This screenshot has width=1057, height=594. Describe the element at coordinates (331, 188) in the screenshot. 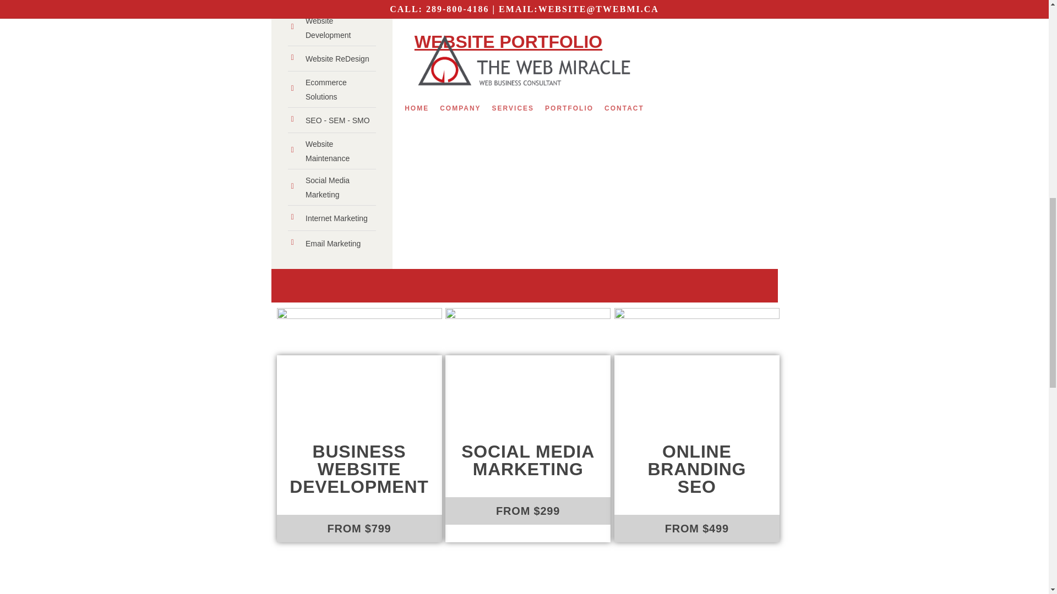

I see `Social Media Marketing` at that location.